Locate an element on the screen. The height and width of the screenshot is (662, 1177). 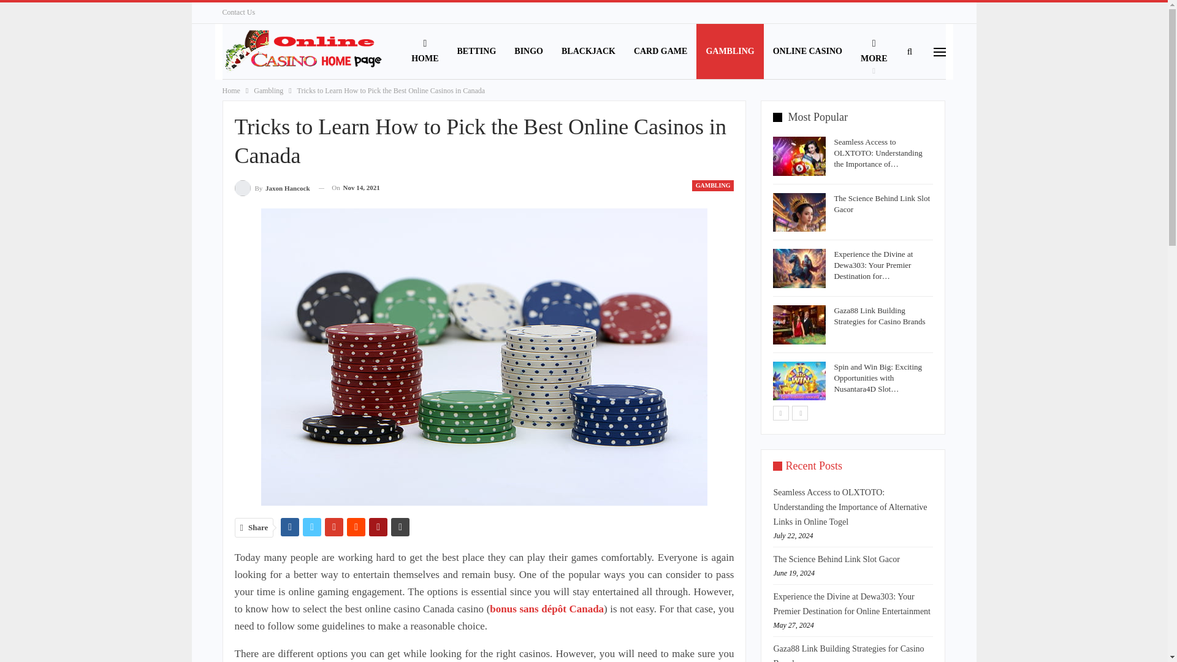
ONLINE CASINO is located at coordinates (807, 51).